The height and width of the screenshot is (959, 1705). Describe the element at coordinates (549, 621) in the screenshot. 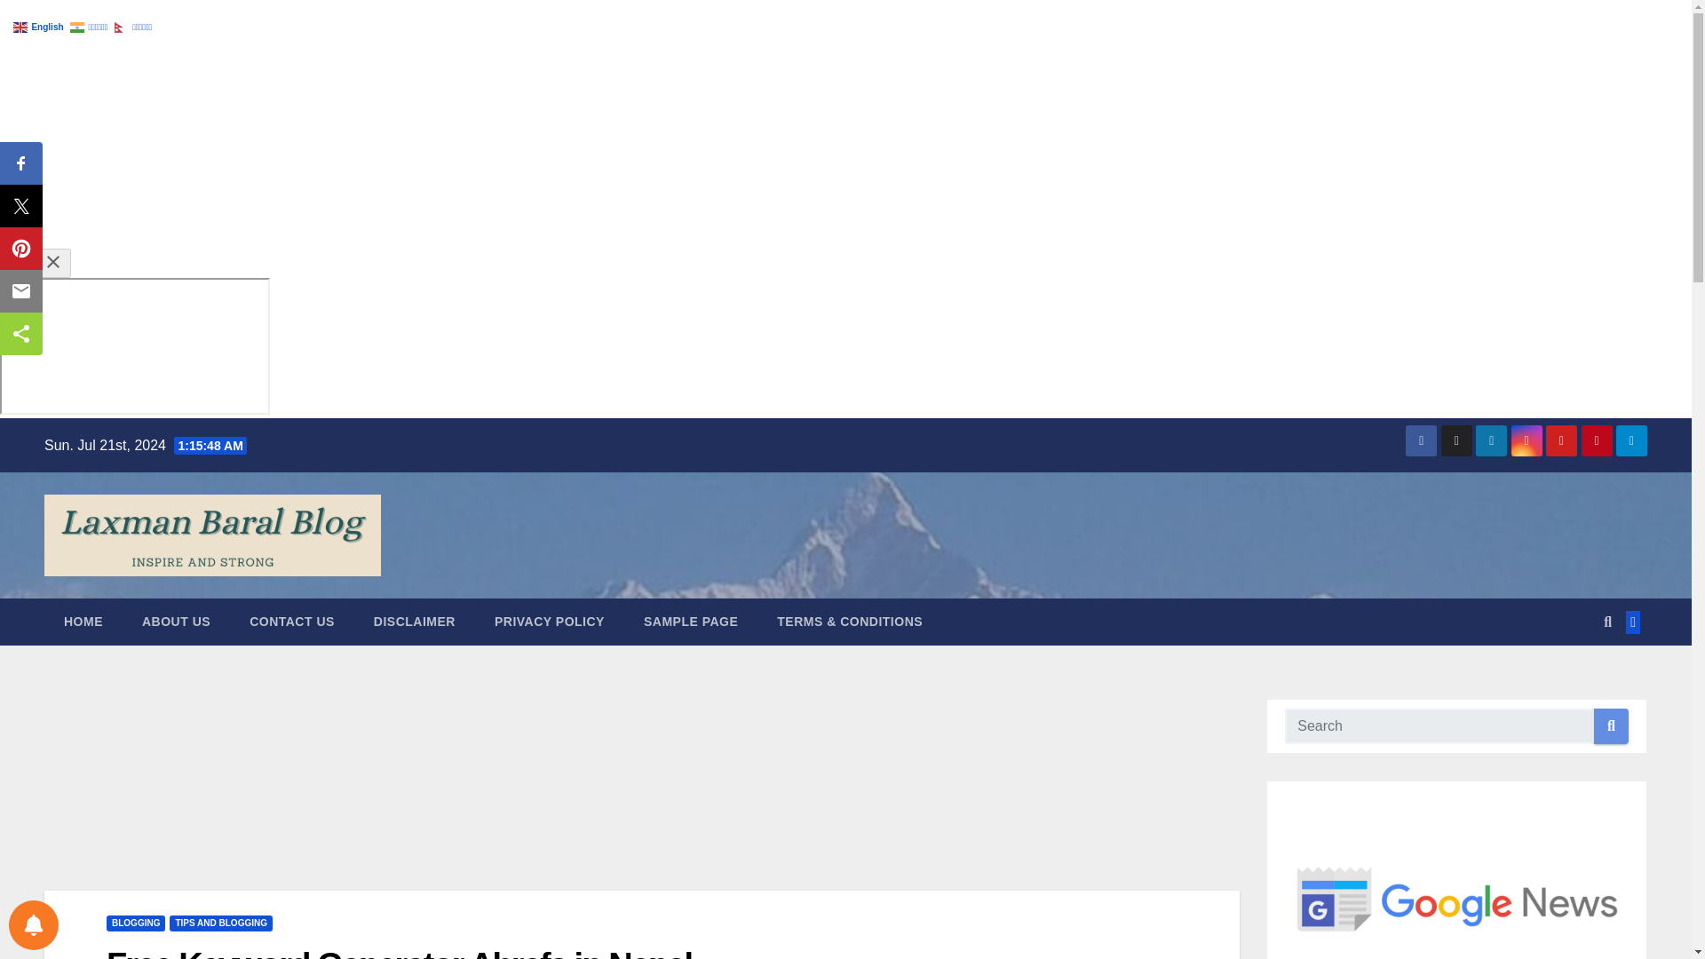

I see `PRIVACY POLICY` at that location.